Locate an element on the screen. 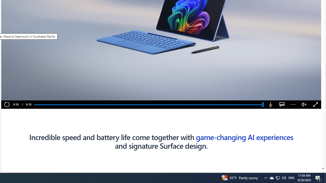 The height and width of the screenshot is (183, 326). Replay is located at coordinates (7, 105).